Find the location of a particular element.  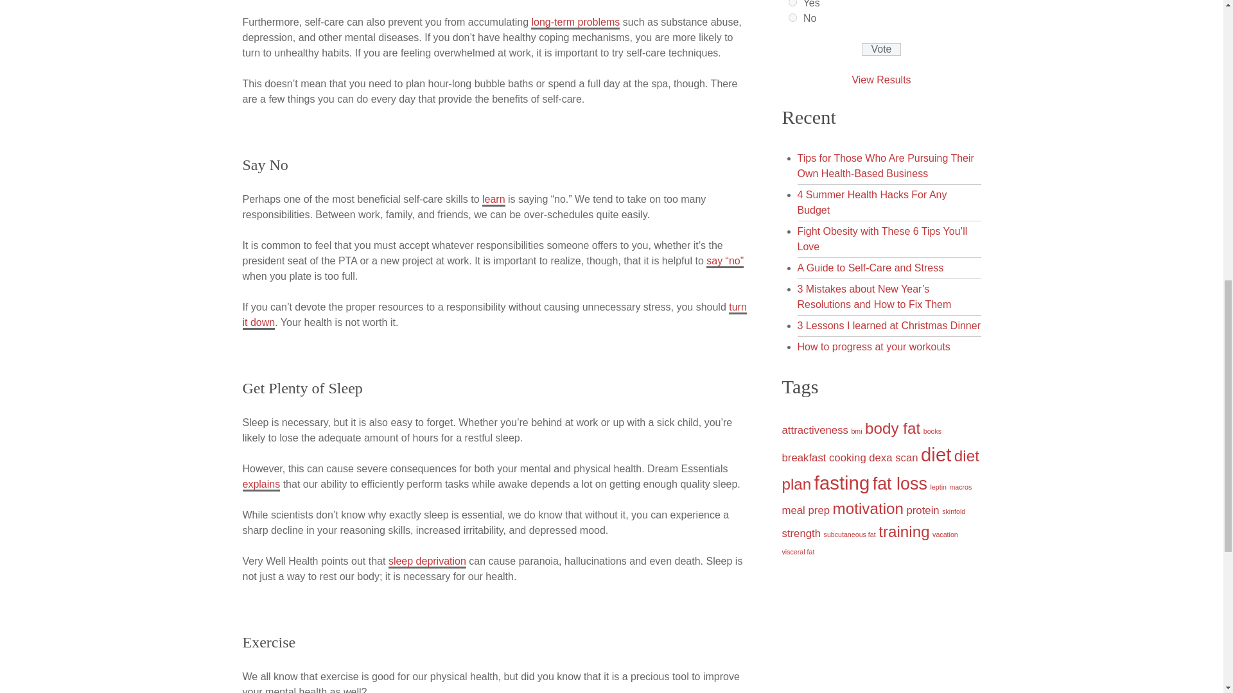

View Results is located at coordinates (881, 80).